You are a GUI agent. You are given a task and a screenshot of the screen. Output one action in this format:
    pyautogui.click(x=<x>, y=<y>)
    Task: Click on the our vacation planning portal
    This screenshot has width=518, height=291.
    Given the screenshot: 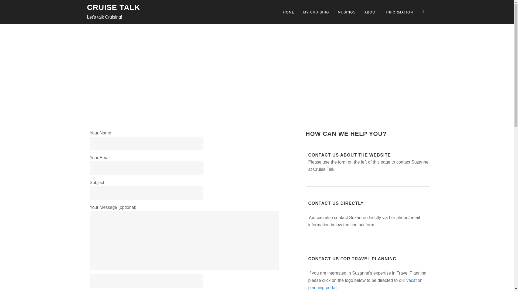 What is the action you would take?
    pyautogui.click(x=365, y=284)
    